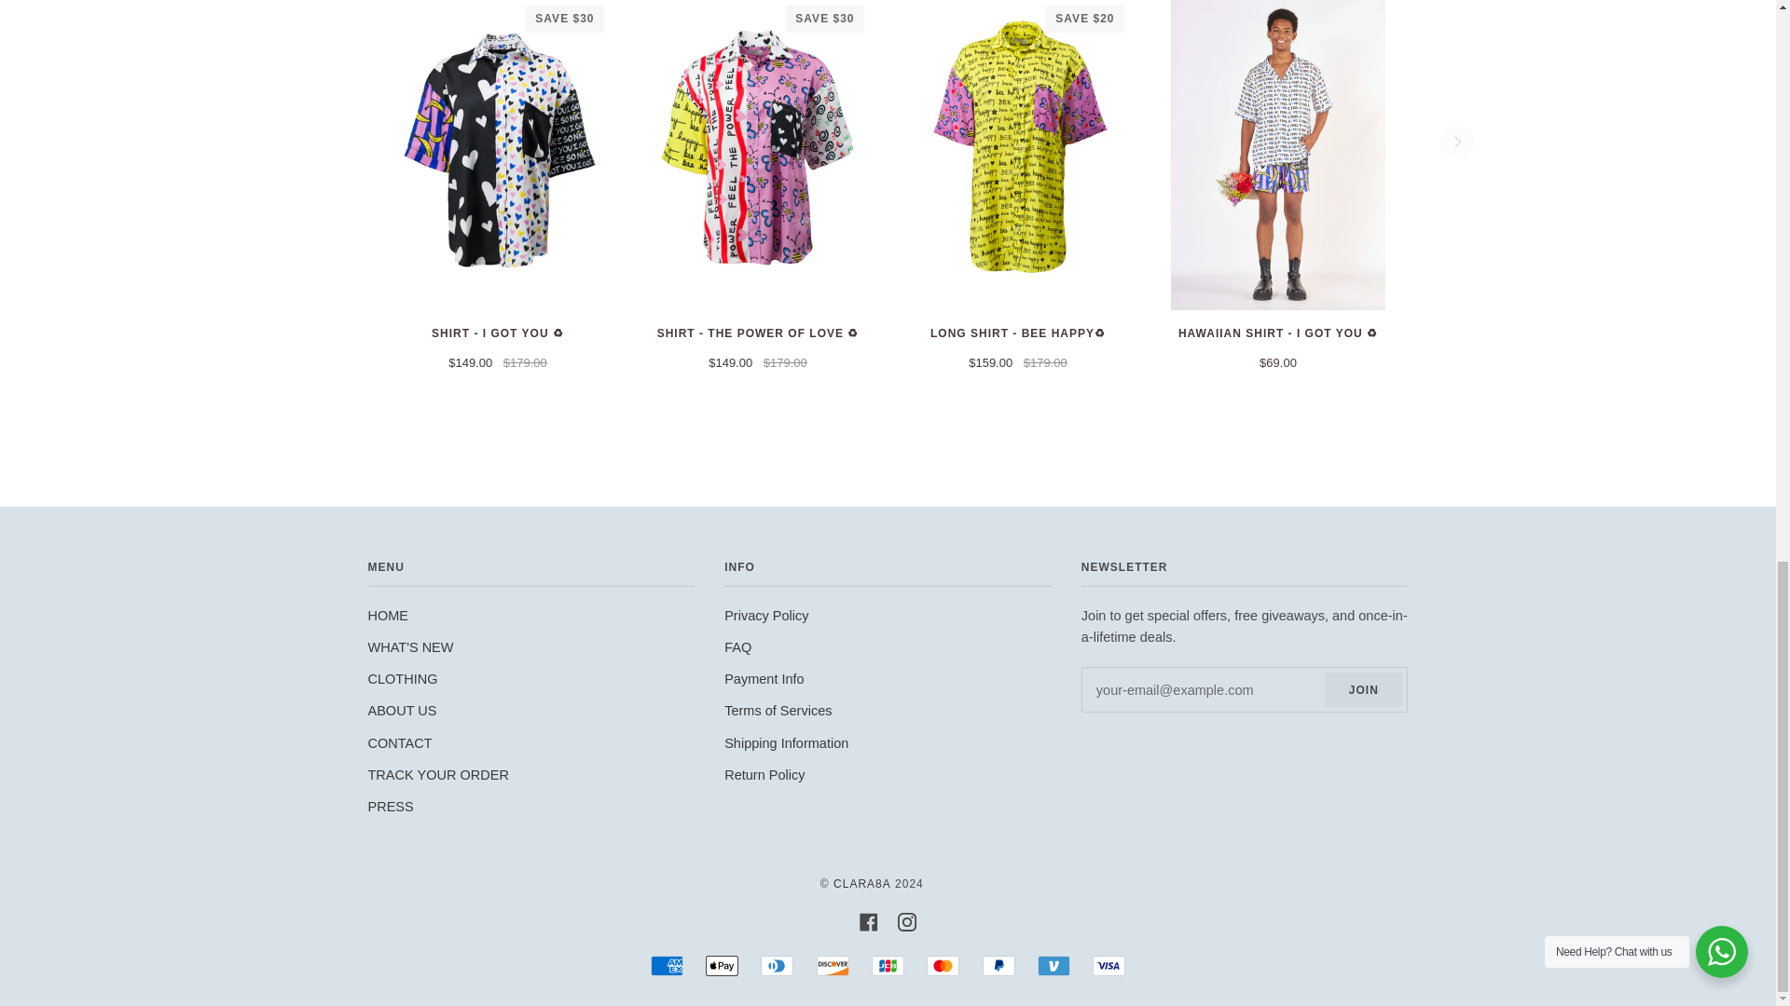 Image resolution: width=1790 pixels, height=1006 pixels. Describe the element at coordinates (998, 965) in the screenshot. I see `PAYPAL` at that location.